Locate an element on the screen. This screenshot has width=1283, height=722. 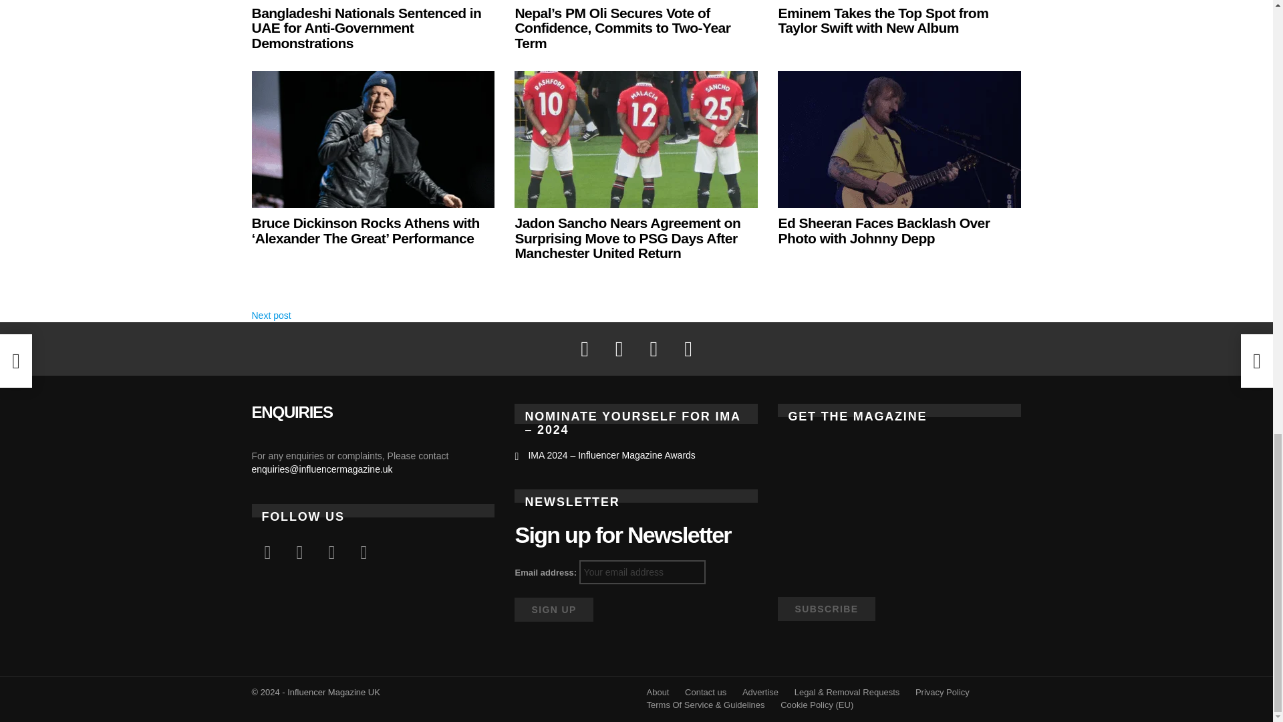
Ed Sheeran Faces Backlash Over Photo with Johnny Depp is located at coordinates (883, 230).